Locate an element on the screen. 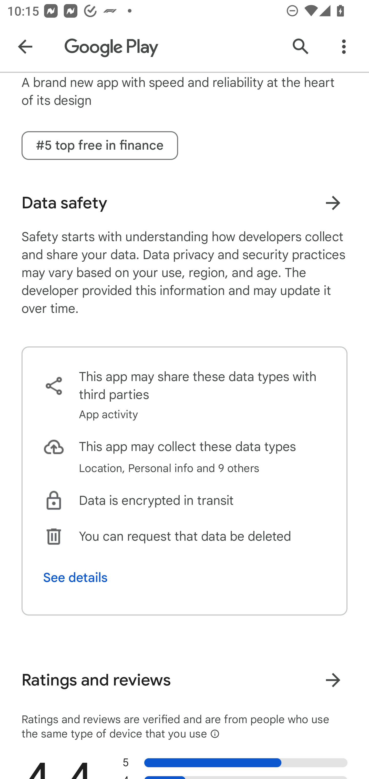 This screenshot has width=369, height=779. See details is located at coordinates (75, 578).